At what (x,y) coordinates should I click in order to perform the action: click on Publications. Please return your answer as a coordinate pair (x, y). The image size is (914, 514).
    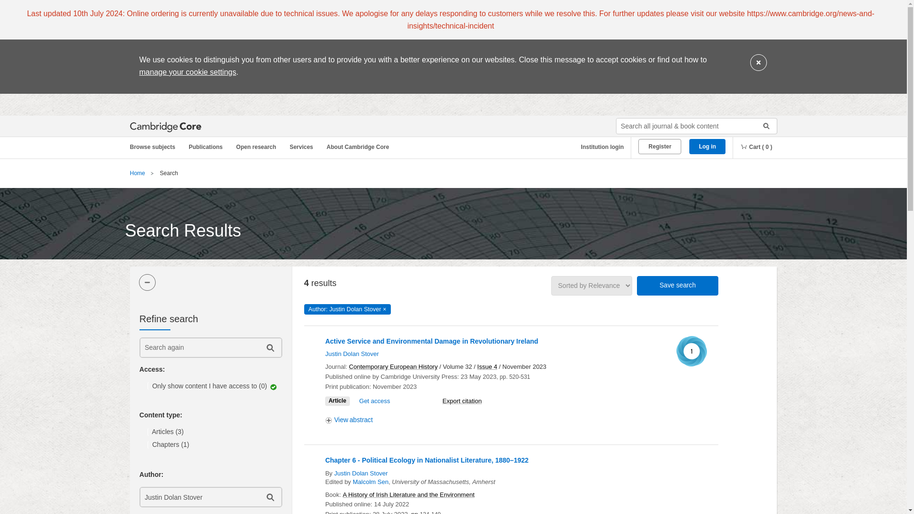
    Looking at the image, I should click on (207, 147).